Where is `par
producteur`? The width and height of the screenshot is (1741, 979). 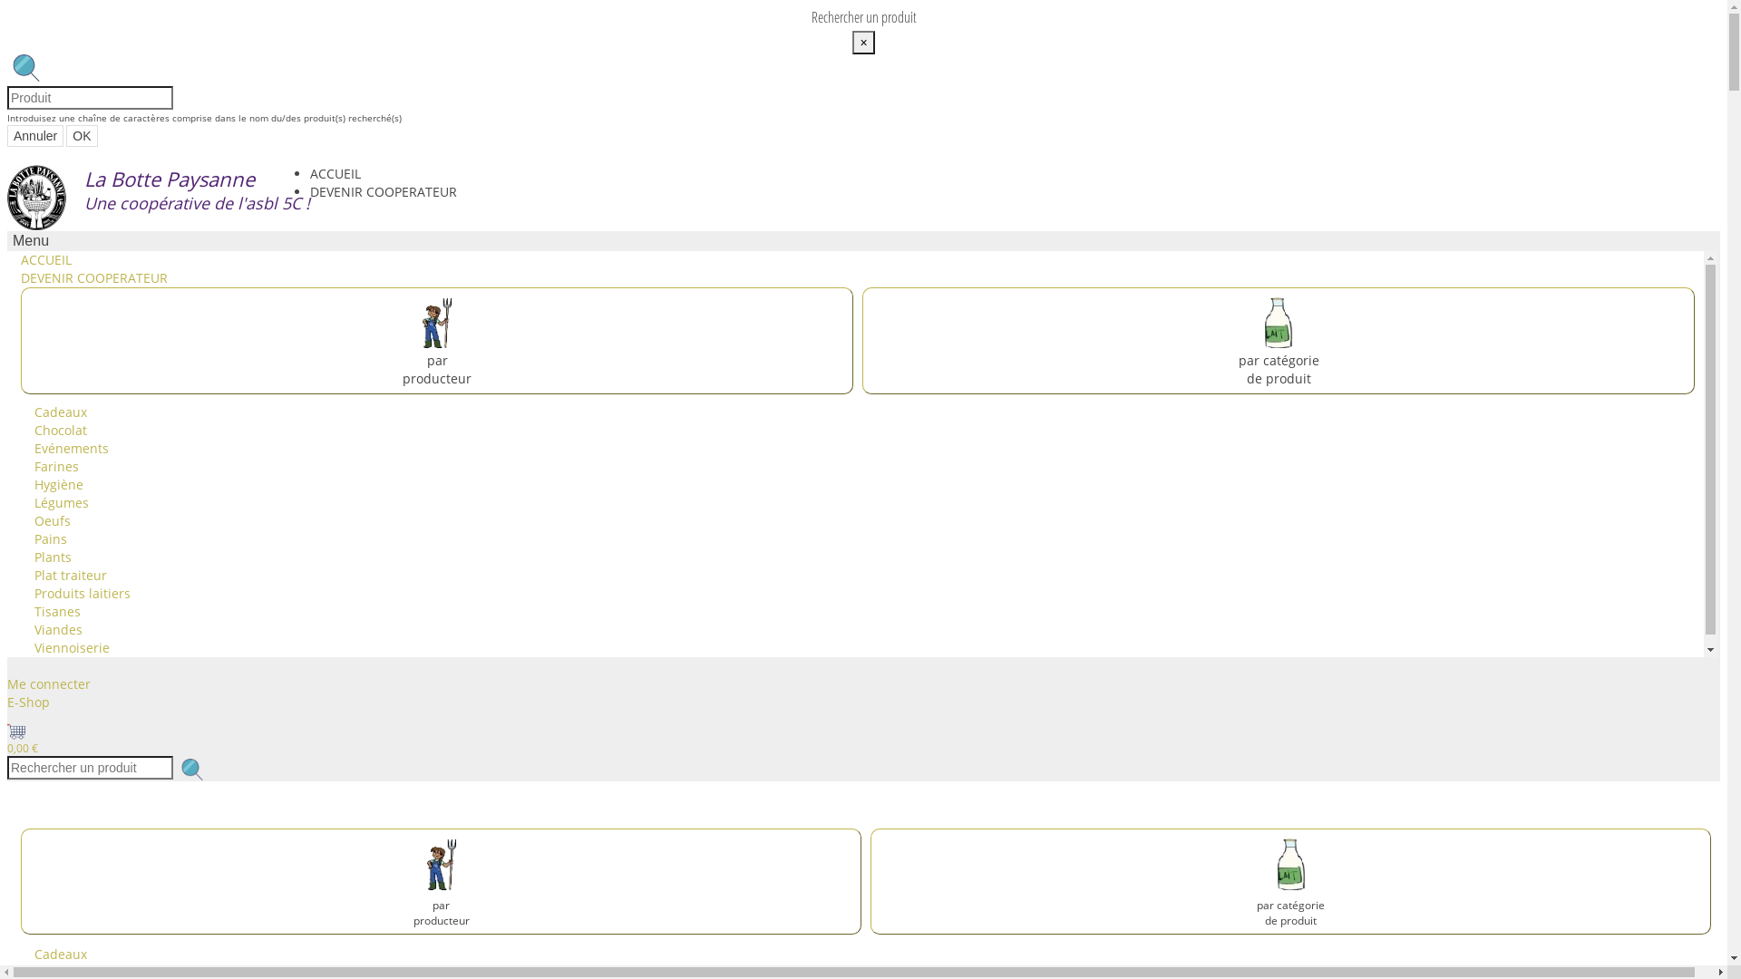
par
producteur is located at coordinates (442, 905).